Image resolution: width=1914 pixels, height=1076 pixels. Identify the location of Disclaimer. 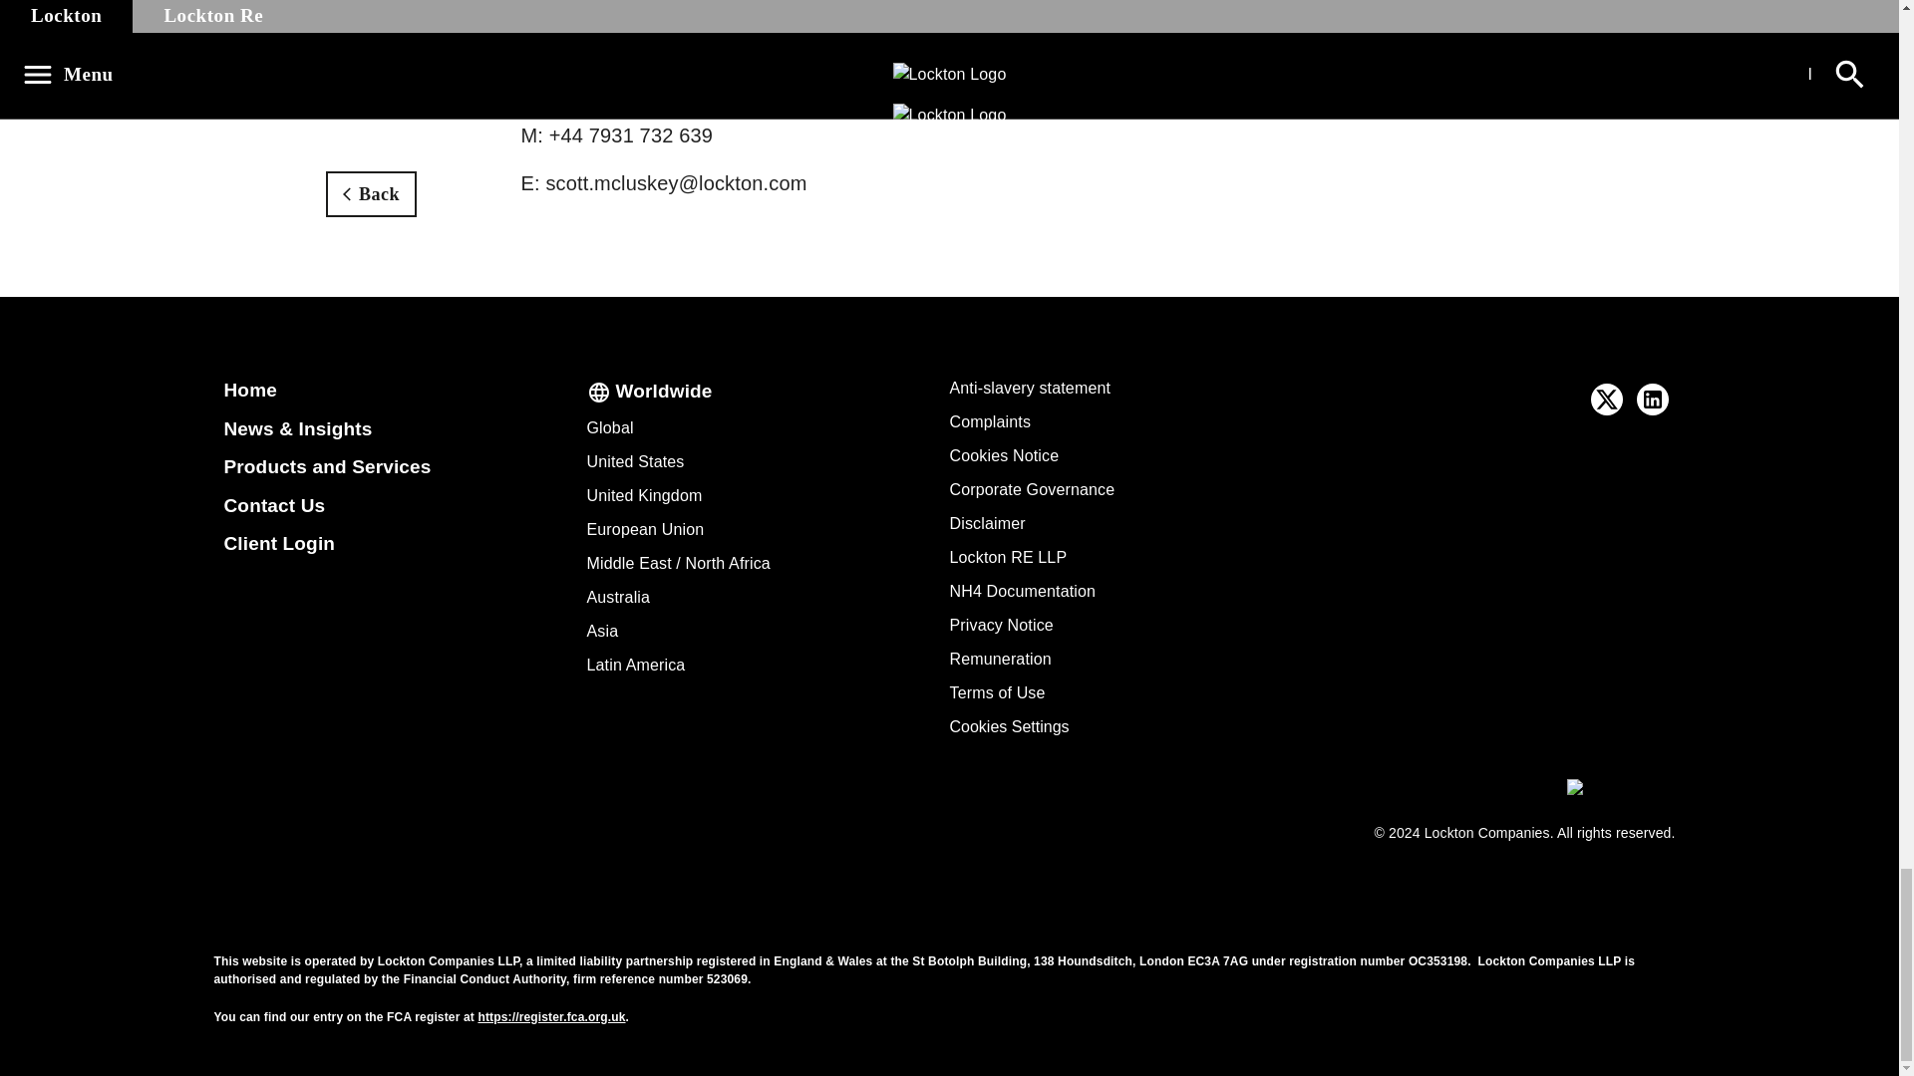
(987, 523).